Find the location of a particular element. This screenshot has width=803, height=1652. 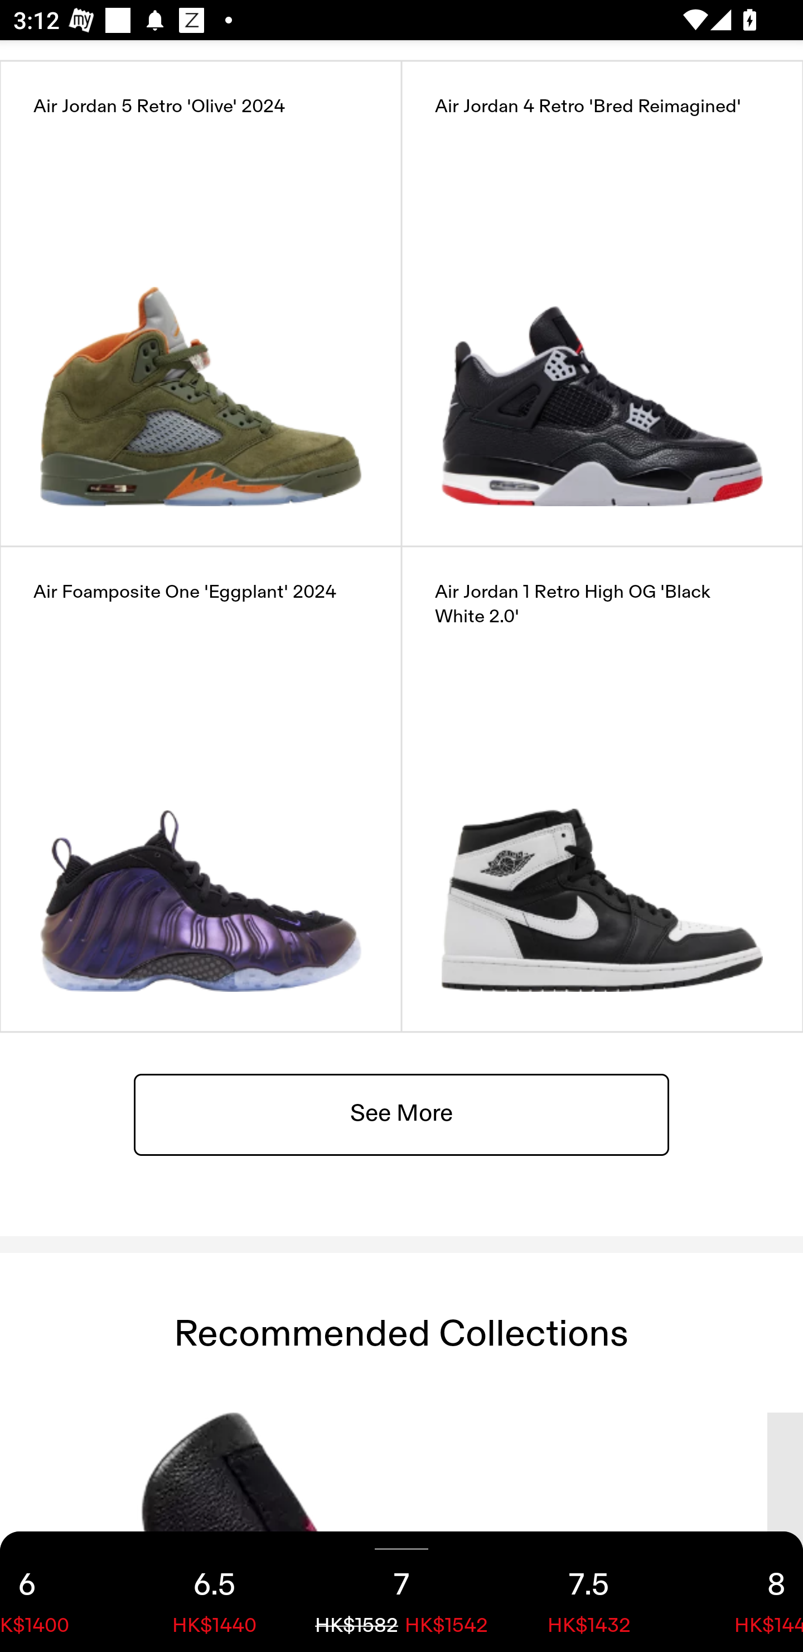

7.5 HK$1432 is located at coordinates (589, 1592).